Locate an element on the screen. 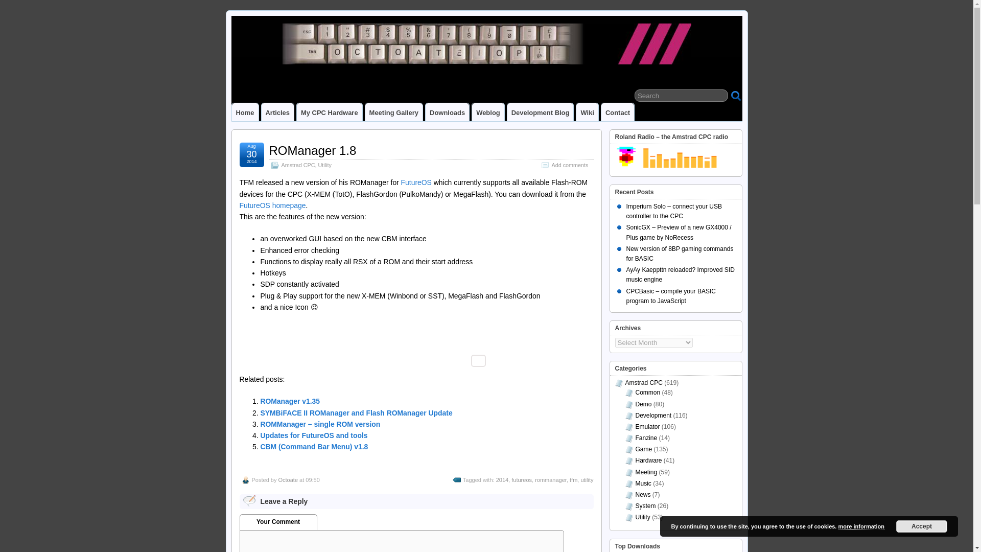 The width and height of the screenshot is (981, 552). New version of 8BP gaming commands for BASIC is located at coordinates (680, 254).